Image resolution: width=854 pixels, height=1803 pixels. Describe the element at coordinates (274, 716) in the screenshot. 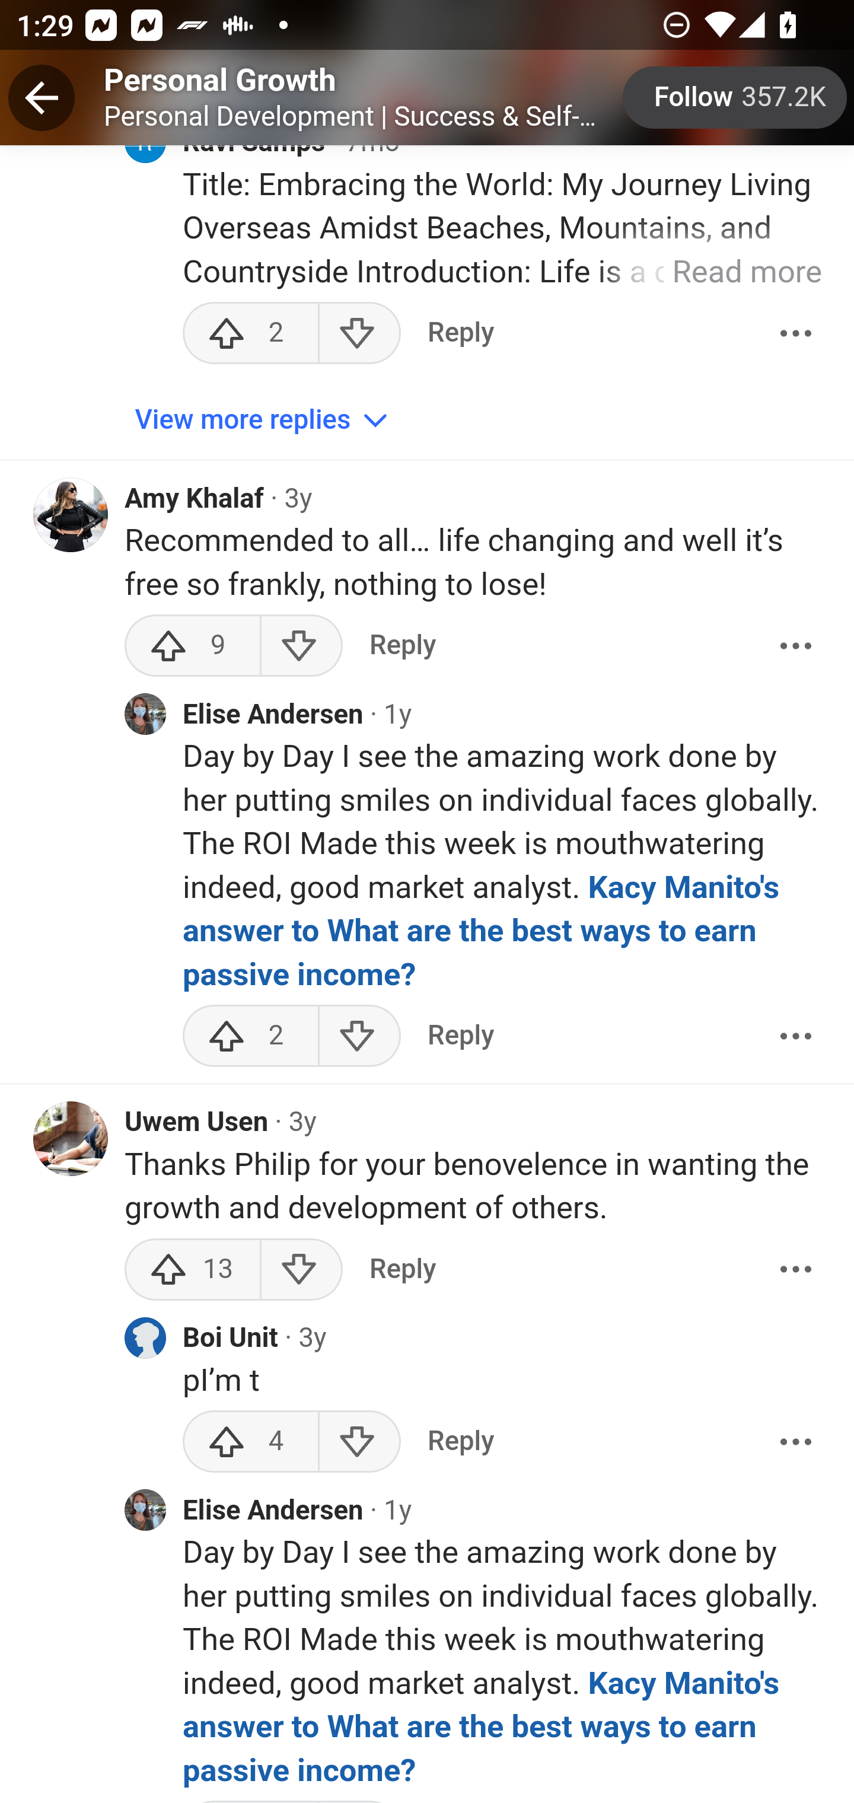

I see `Elise Andersen` at that location.